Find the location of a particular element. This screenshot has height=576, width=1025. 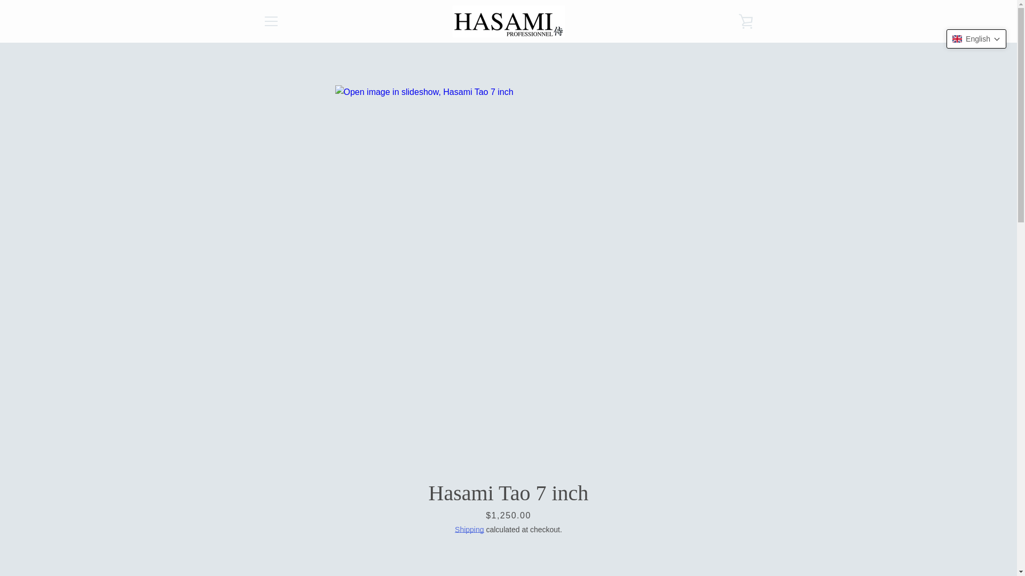

PayPal is located at coordinates (671, 541).